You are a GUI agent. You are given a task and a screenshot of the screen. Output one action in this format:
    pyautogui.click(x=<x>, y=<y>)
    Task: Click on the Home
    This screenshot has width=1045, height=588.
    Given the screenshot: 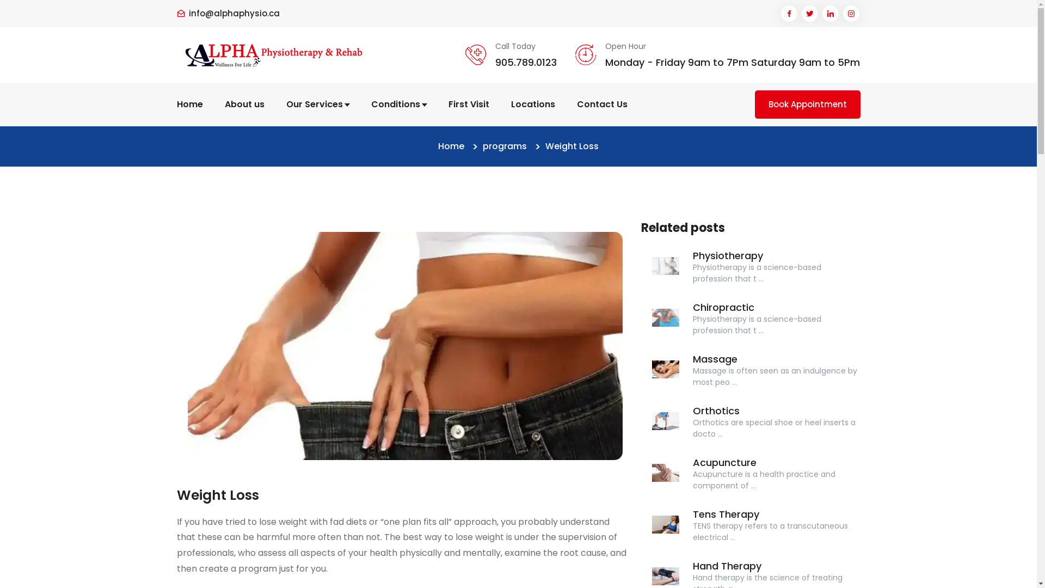 What is the action you would take?
    pyautogui.click(x=451, y=146)
    